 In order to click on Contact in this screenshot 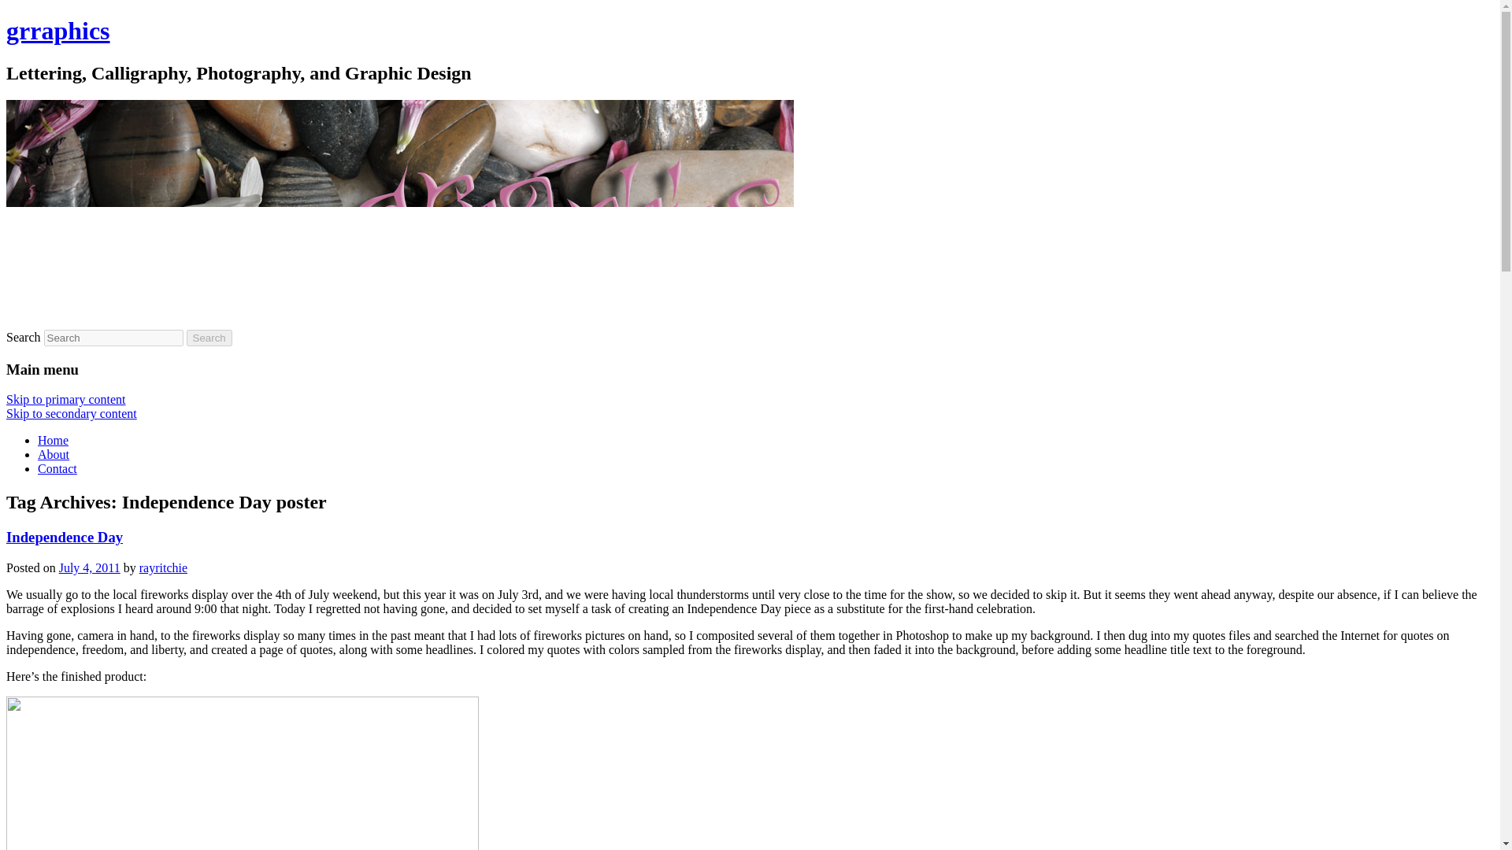, I will do `click(57, 468)`.